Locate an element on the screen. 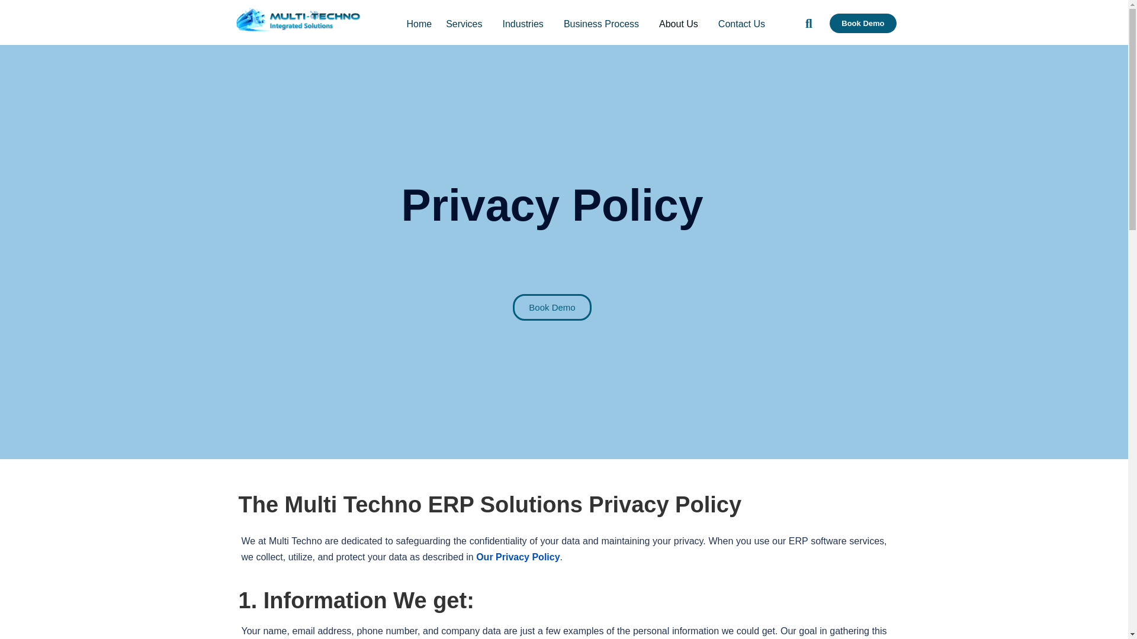  Business Process is located at coordinates (604, 24).